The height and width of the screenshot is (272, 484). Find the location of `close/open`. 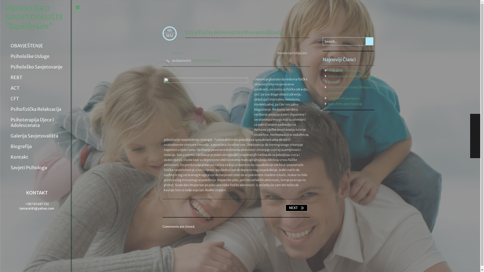

close/open is located at coordinates (77, 8).